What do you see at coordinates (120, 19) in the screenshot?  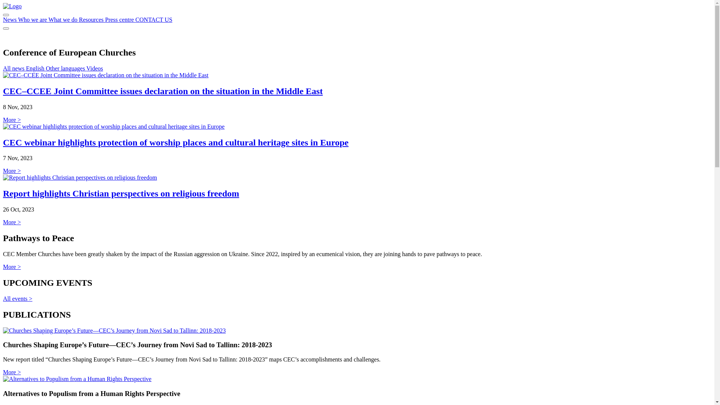 I see `Press centre` at bounding box center [120, 19].